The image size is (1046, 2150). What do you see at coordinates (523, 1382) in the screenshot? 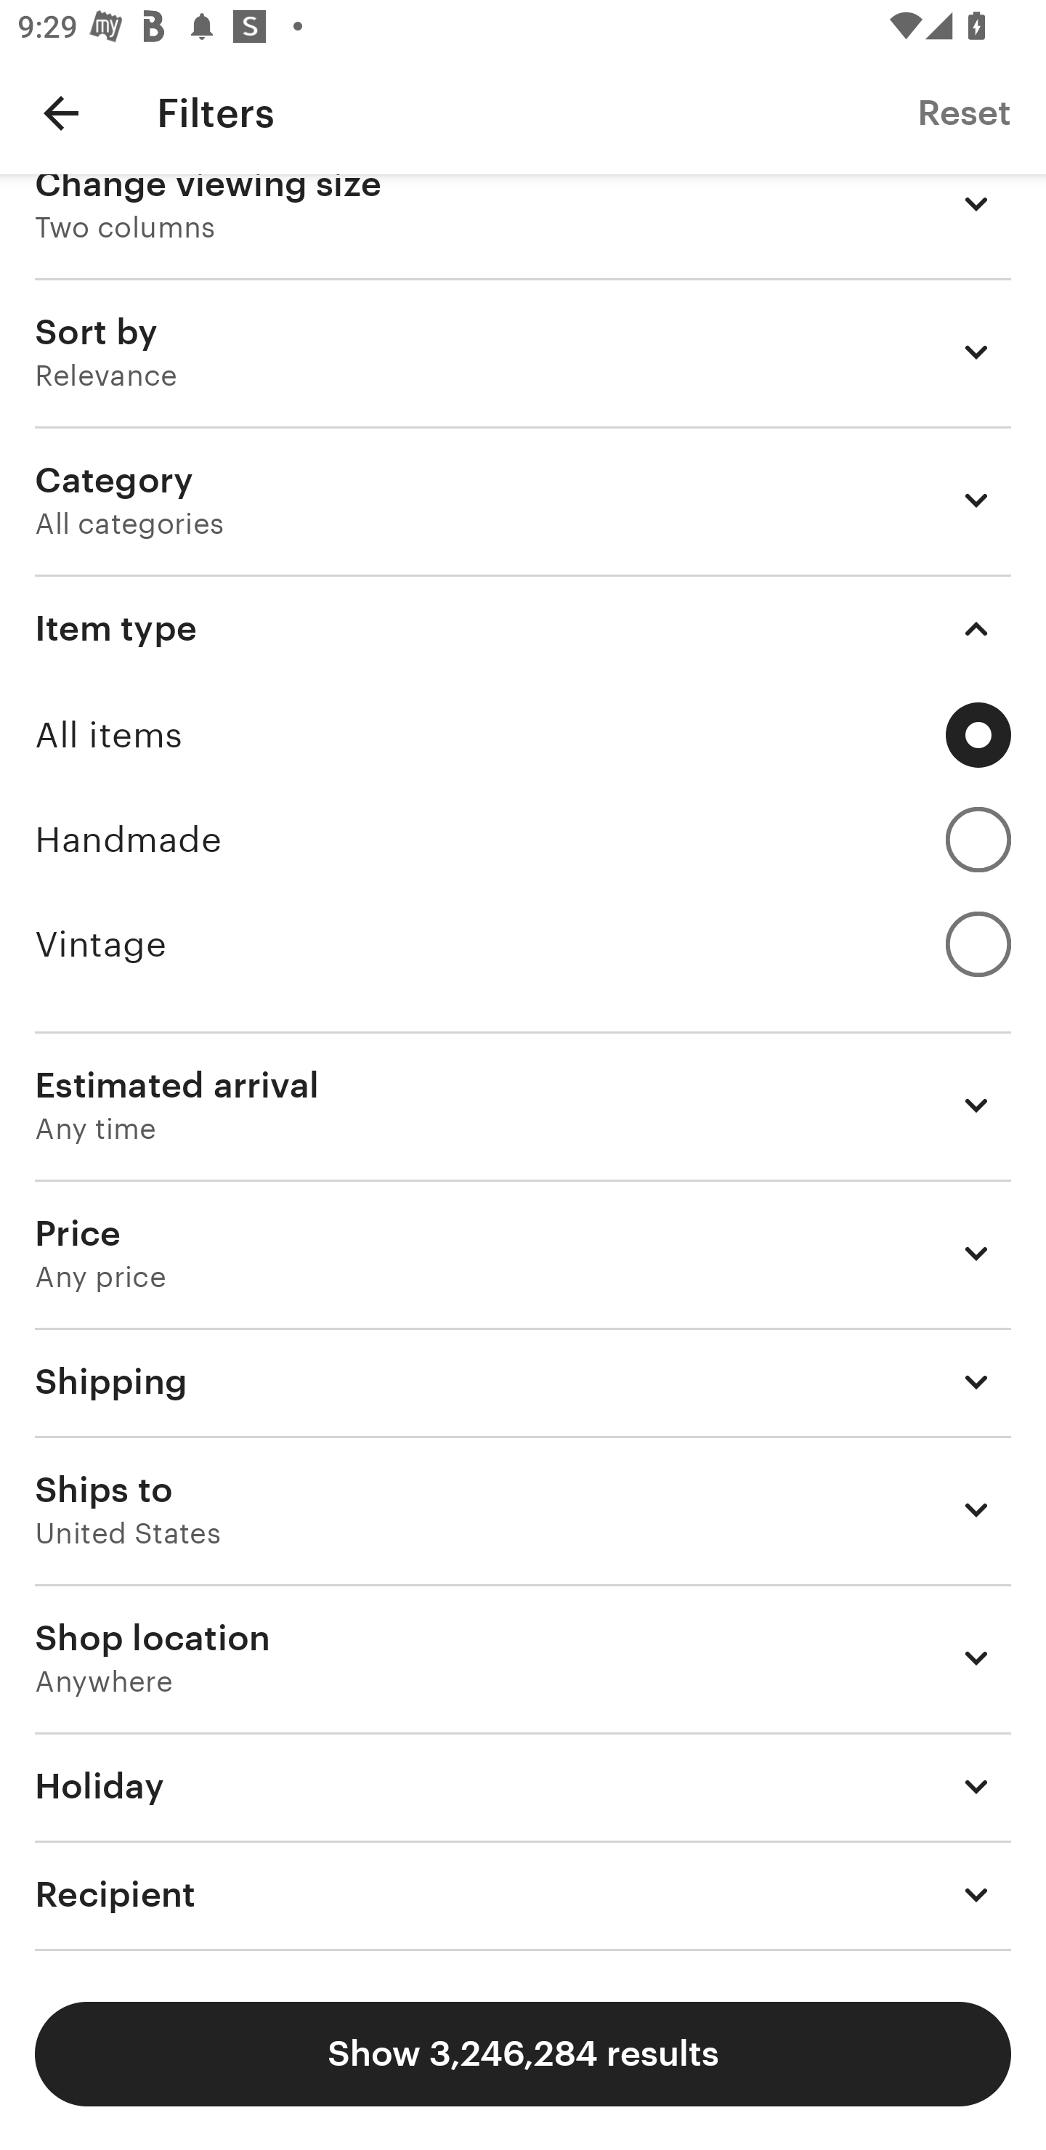
I see `Shipping` at bounding box center [523, 1382].